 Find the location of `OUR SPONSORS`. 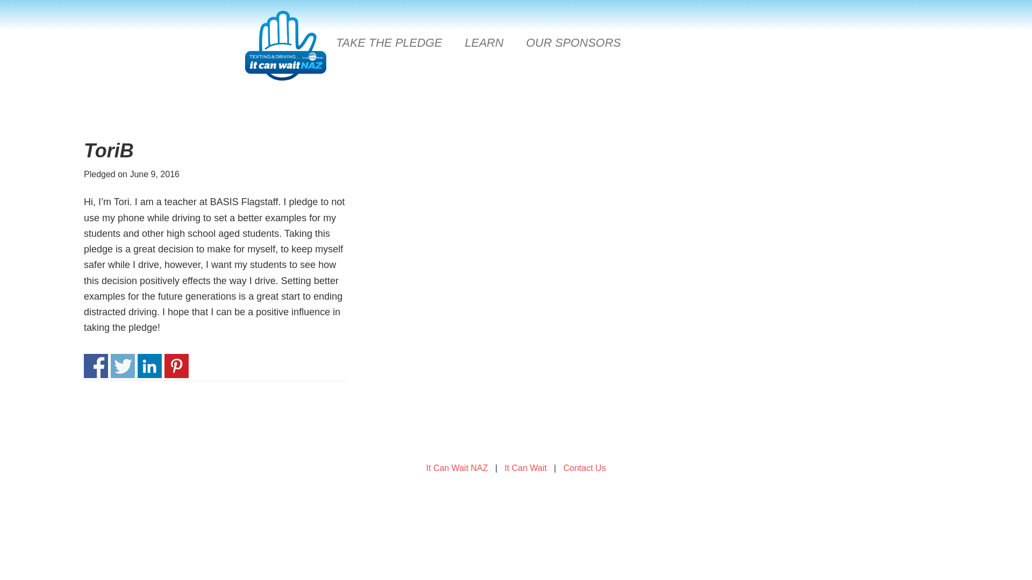

OUR SPONSORS is located at coordinates (574, 42).